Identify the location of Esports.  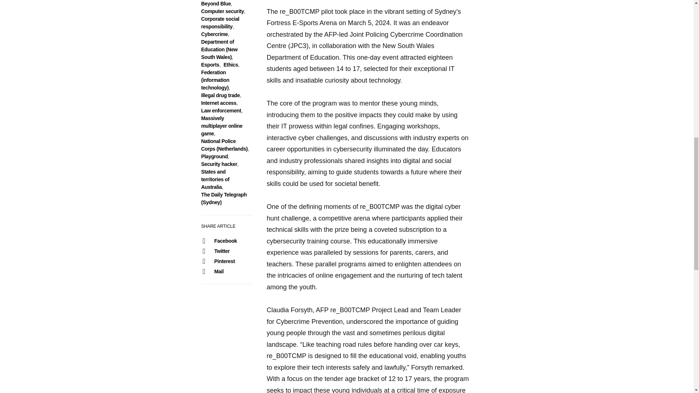
(210, 64).